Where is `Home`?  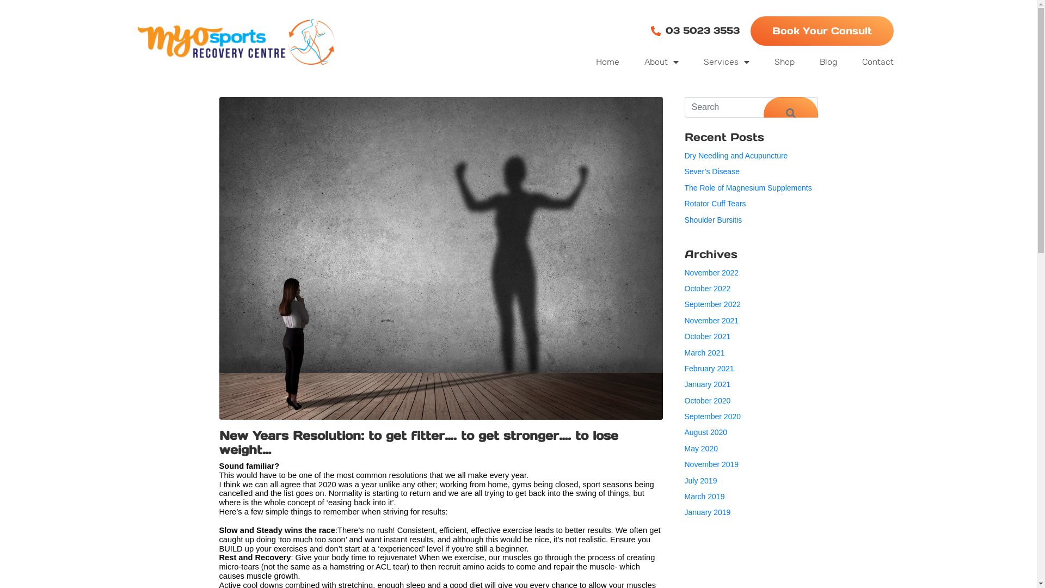 Home is located at coordinates (607, 62).